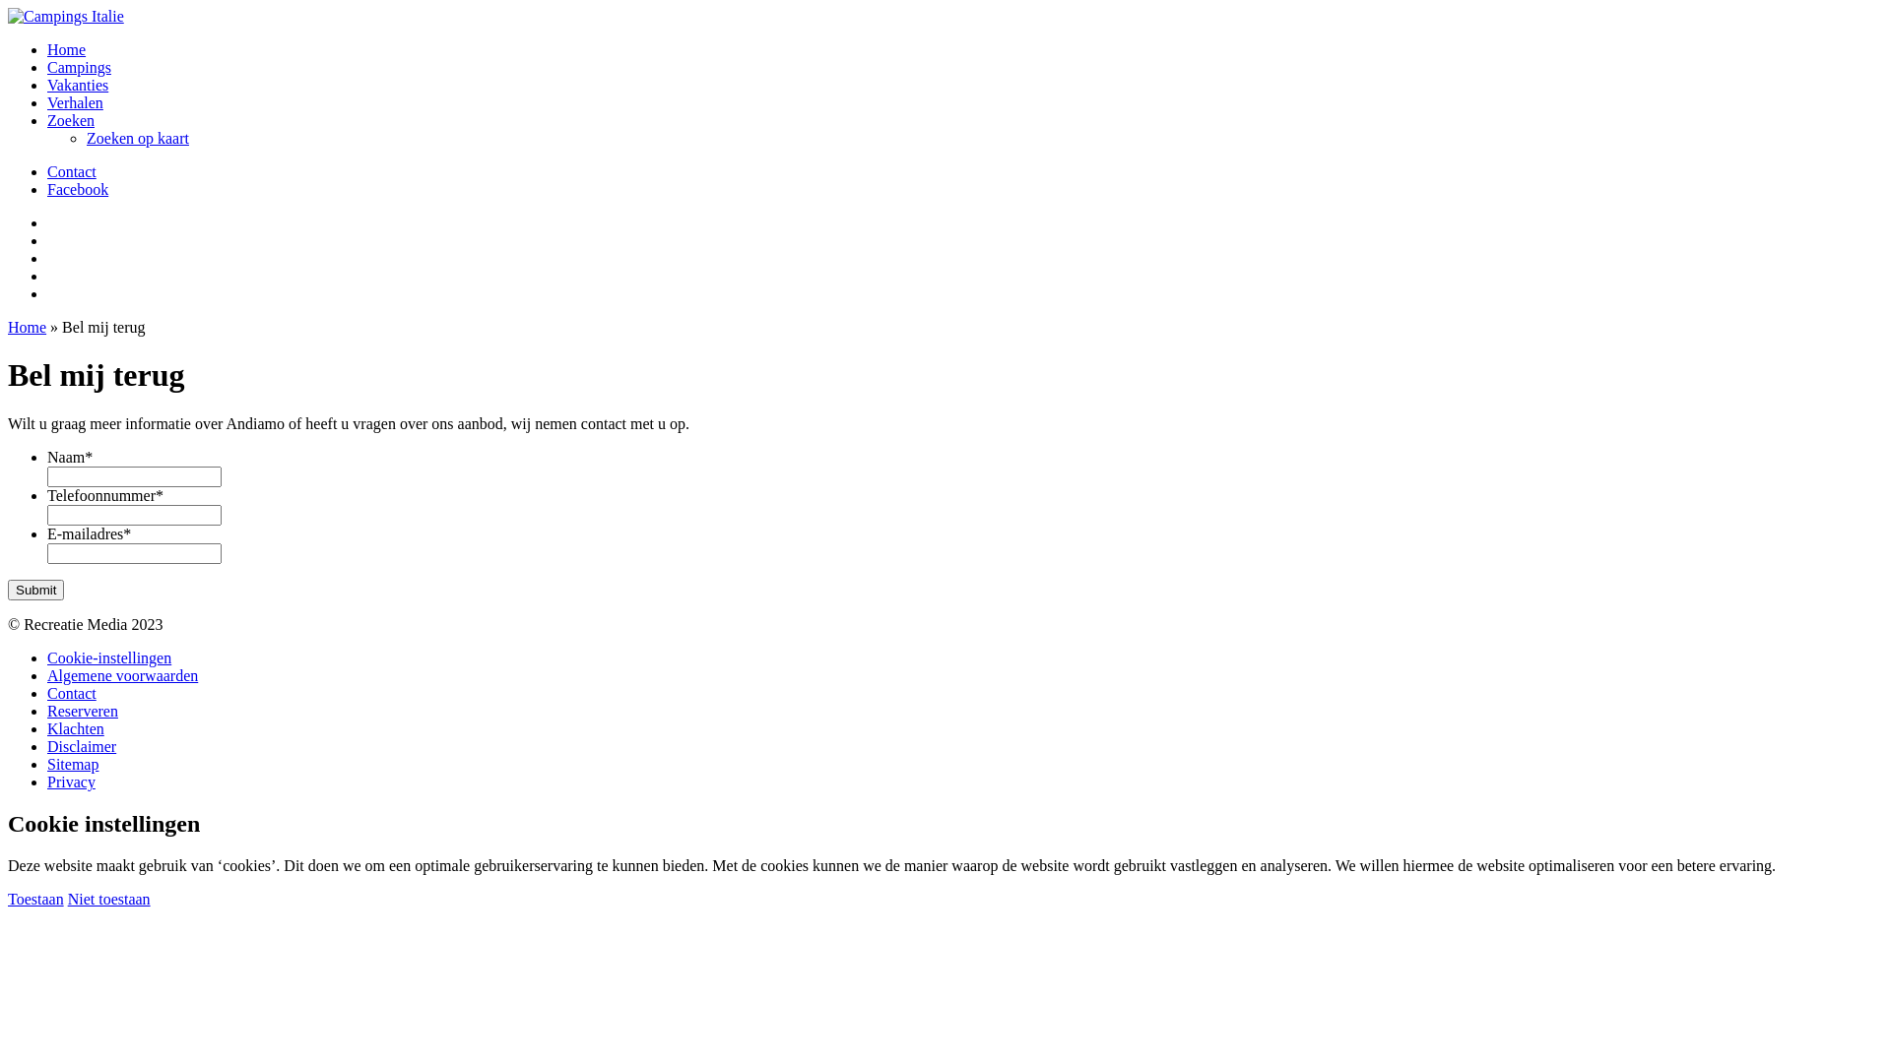 This screenshot has height=1063, width=1891. I want to click on Privacy, so click(71, 782).